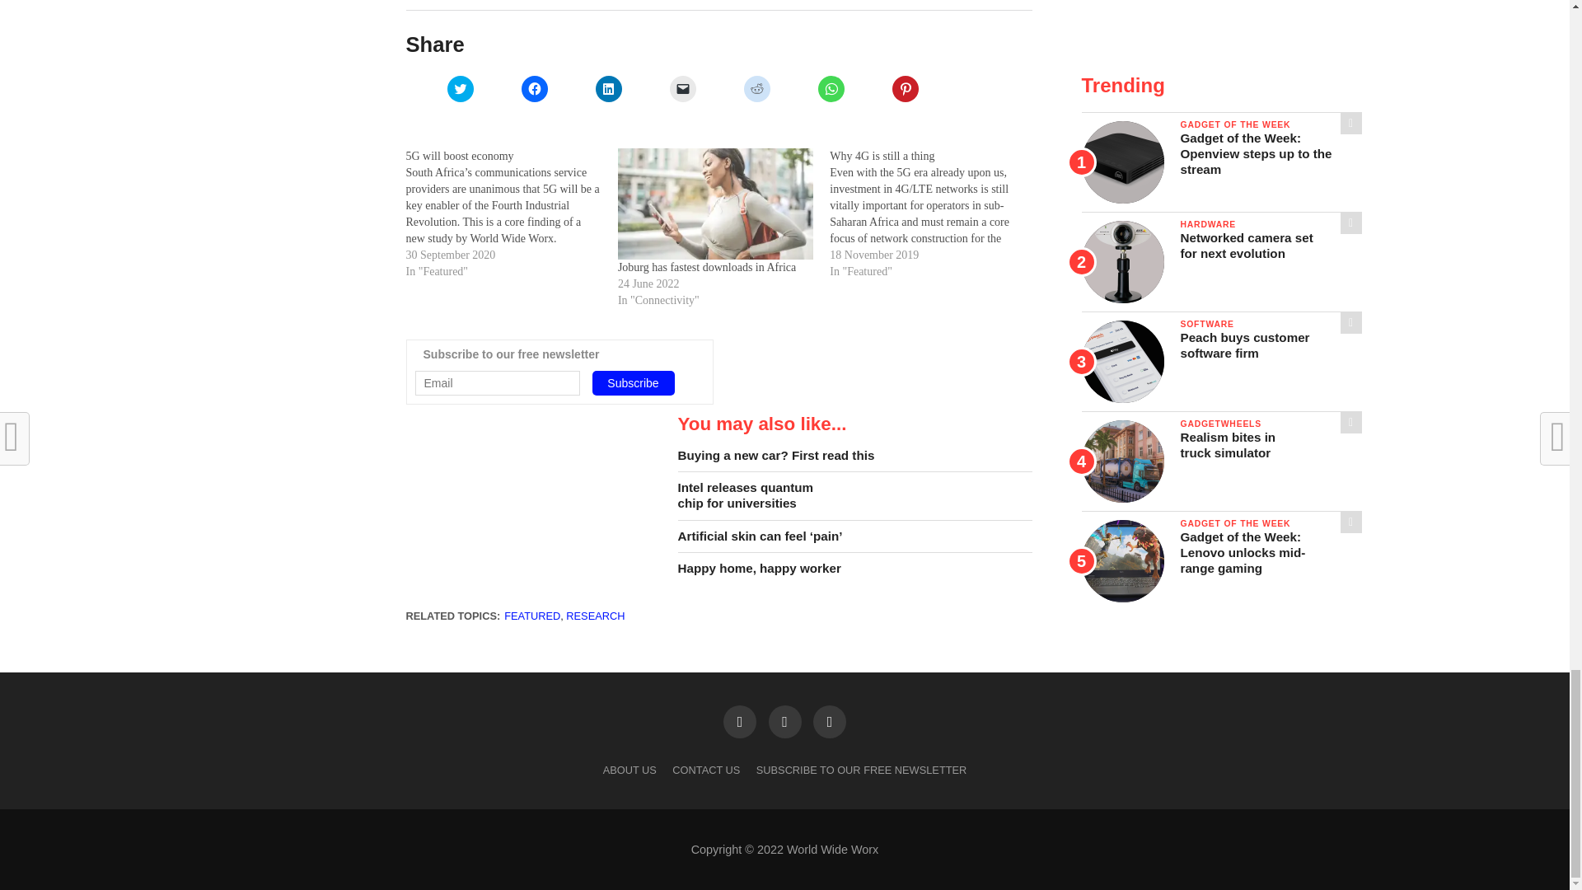  I want to click on Click to share on Twitter, so click(460, 89).